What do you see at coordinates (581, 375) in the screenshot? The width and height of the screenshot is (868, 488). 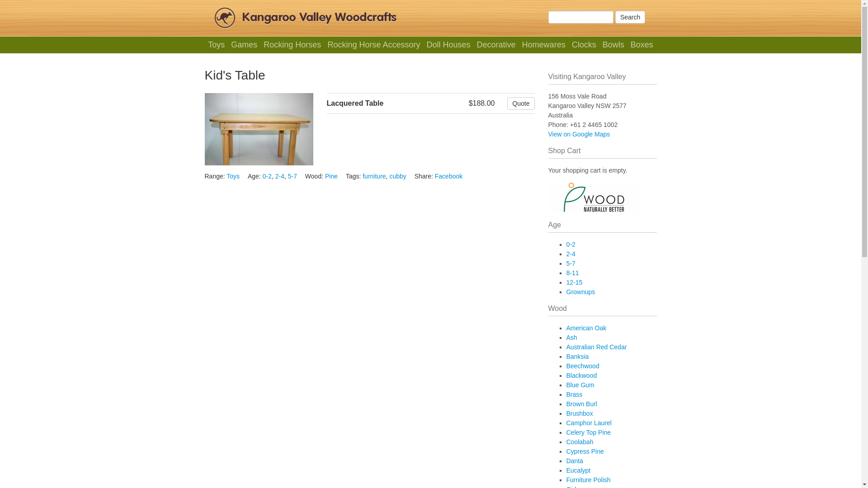 I see `Blackwood` at bounding box center [581, 375].